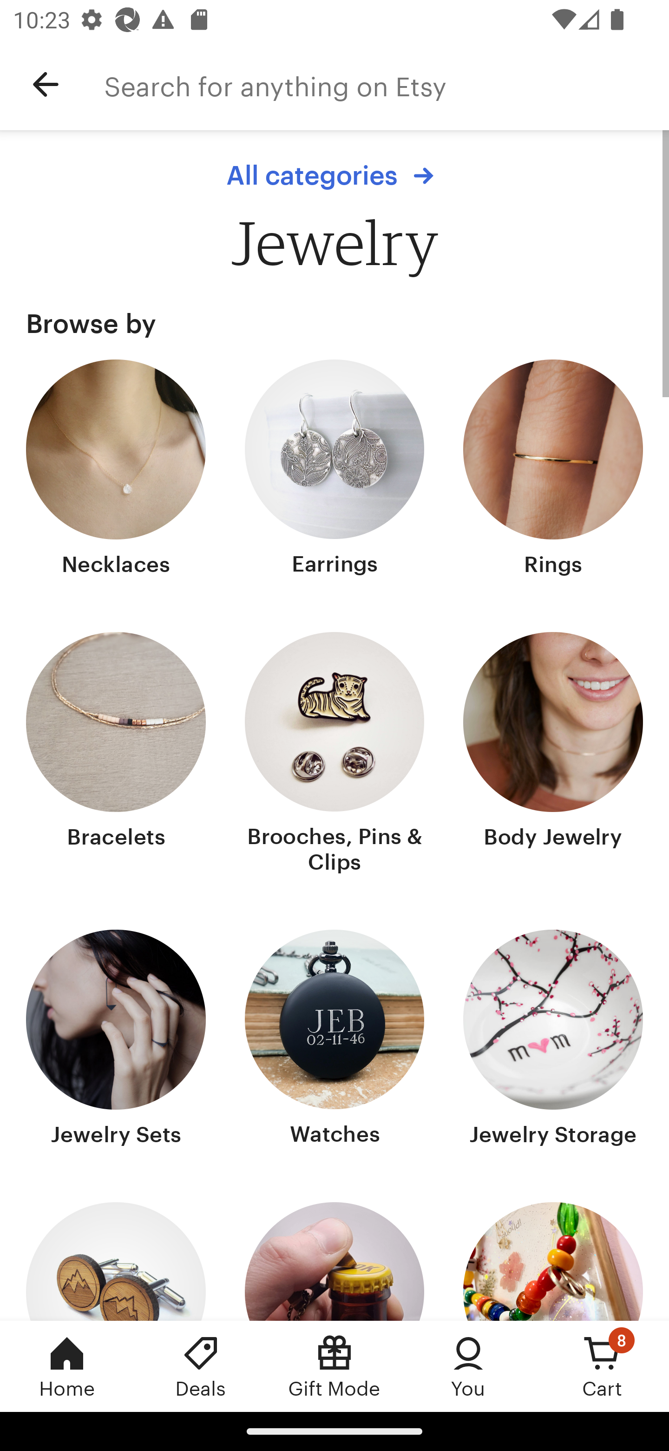  I want to click on Smart Jewelry, so click(553, 1261).